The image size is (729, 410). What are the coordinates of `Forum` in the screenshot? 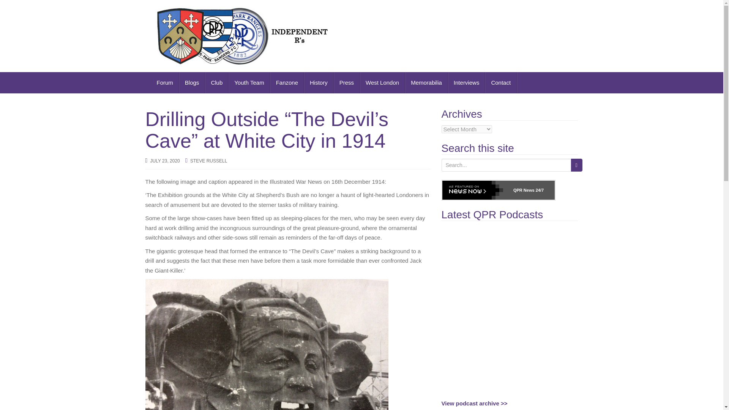 It's located at (165, 83).